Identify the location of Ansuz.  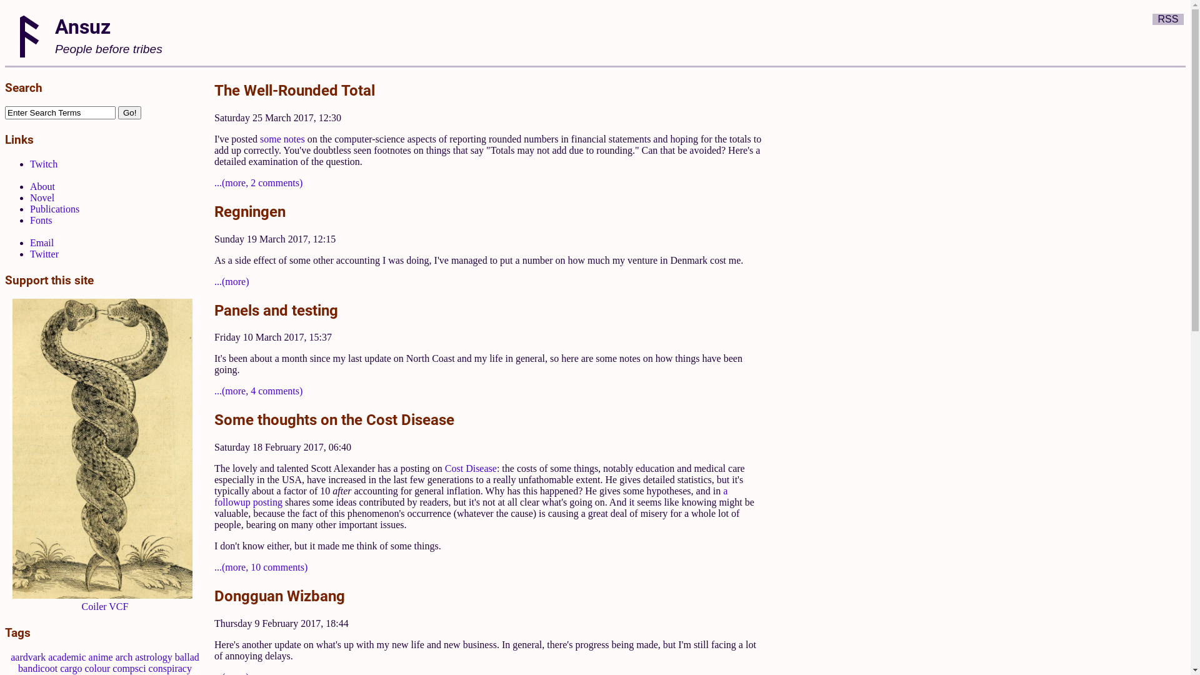
(82, 26).